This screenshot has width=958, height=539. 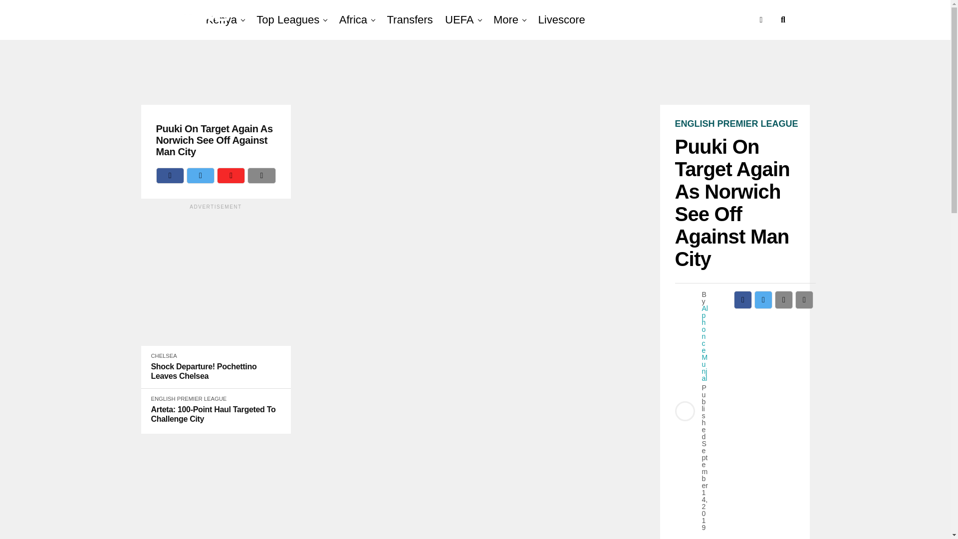 What do you see at coordinates (231, 176) in the screenshot?
I see `Share on Flipboard` at bounding box center [231, 176].